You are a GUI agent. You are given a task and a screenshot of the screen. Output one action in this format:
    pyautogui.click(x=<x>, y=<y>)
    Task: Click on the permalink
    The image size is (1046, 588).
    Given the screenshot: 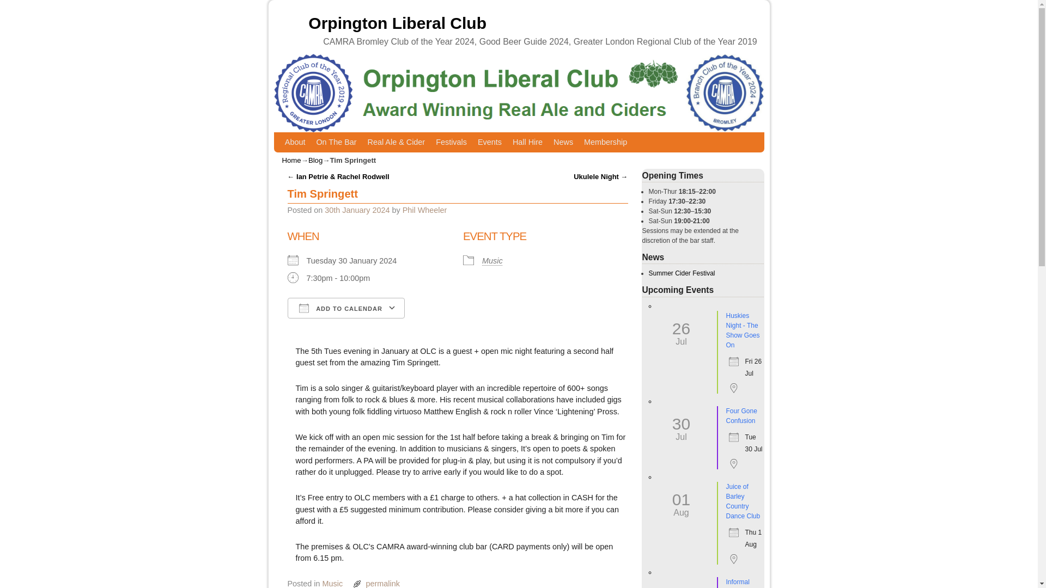 What is the action you would take?
    pyautogui.click(x=382, y=584)
    